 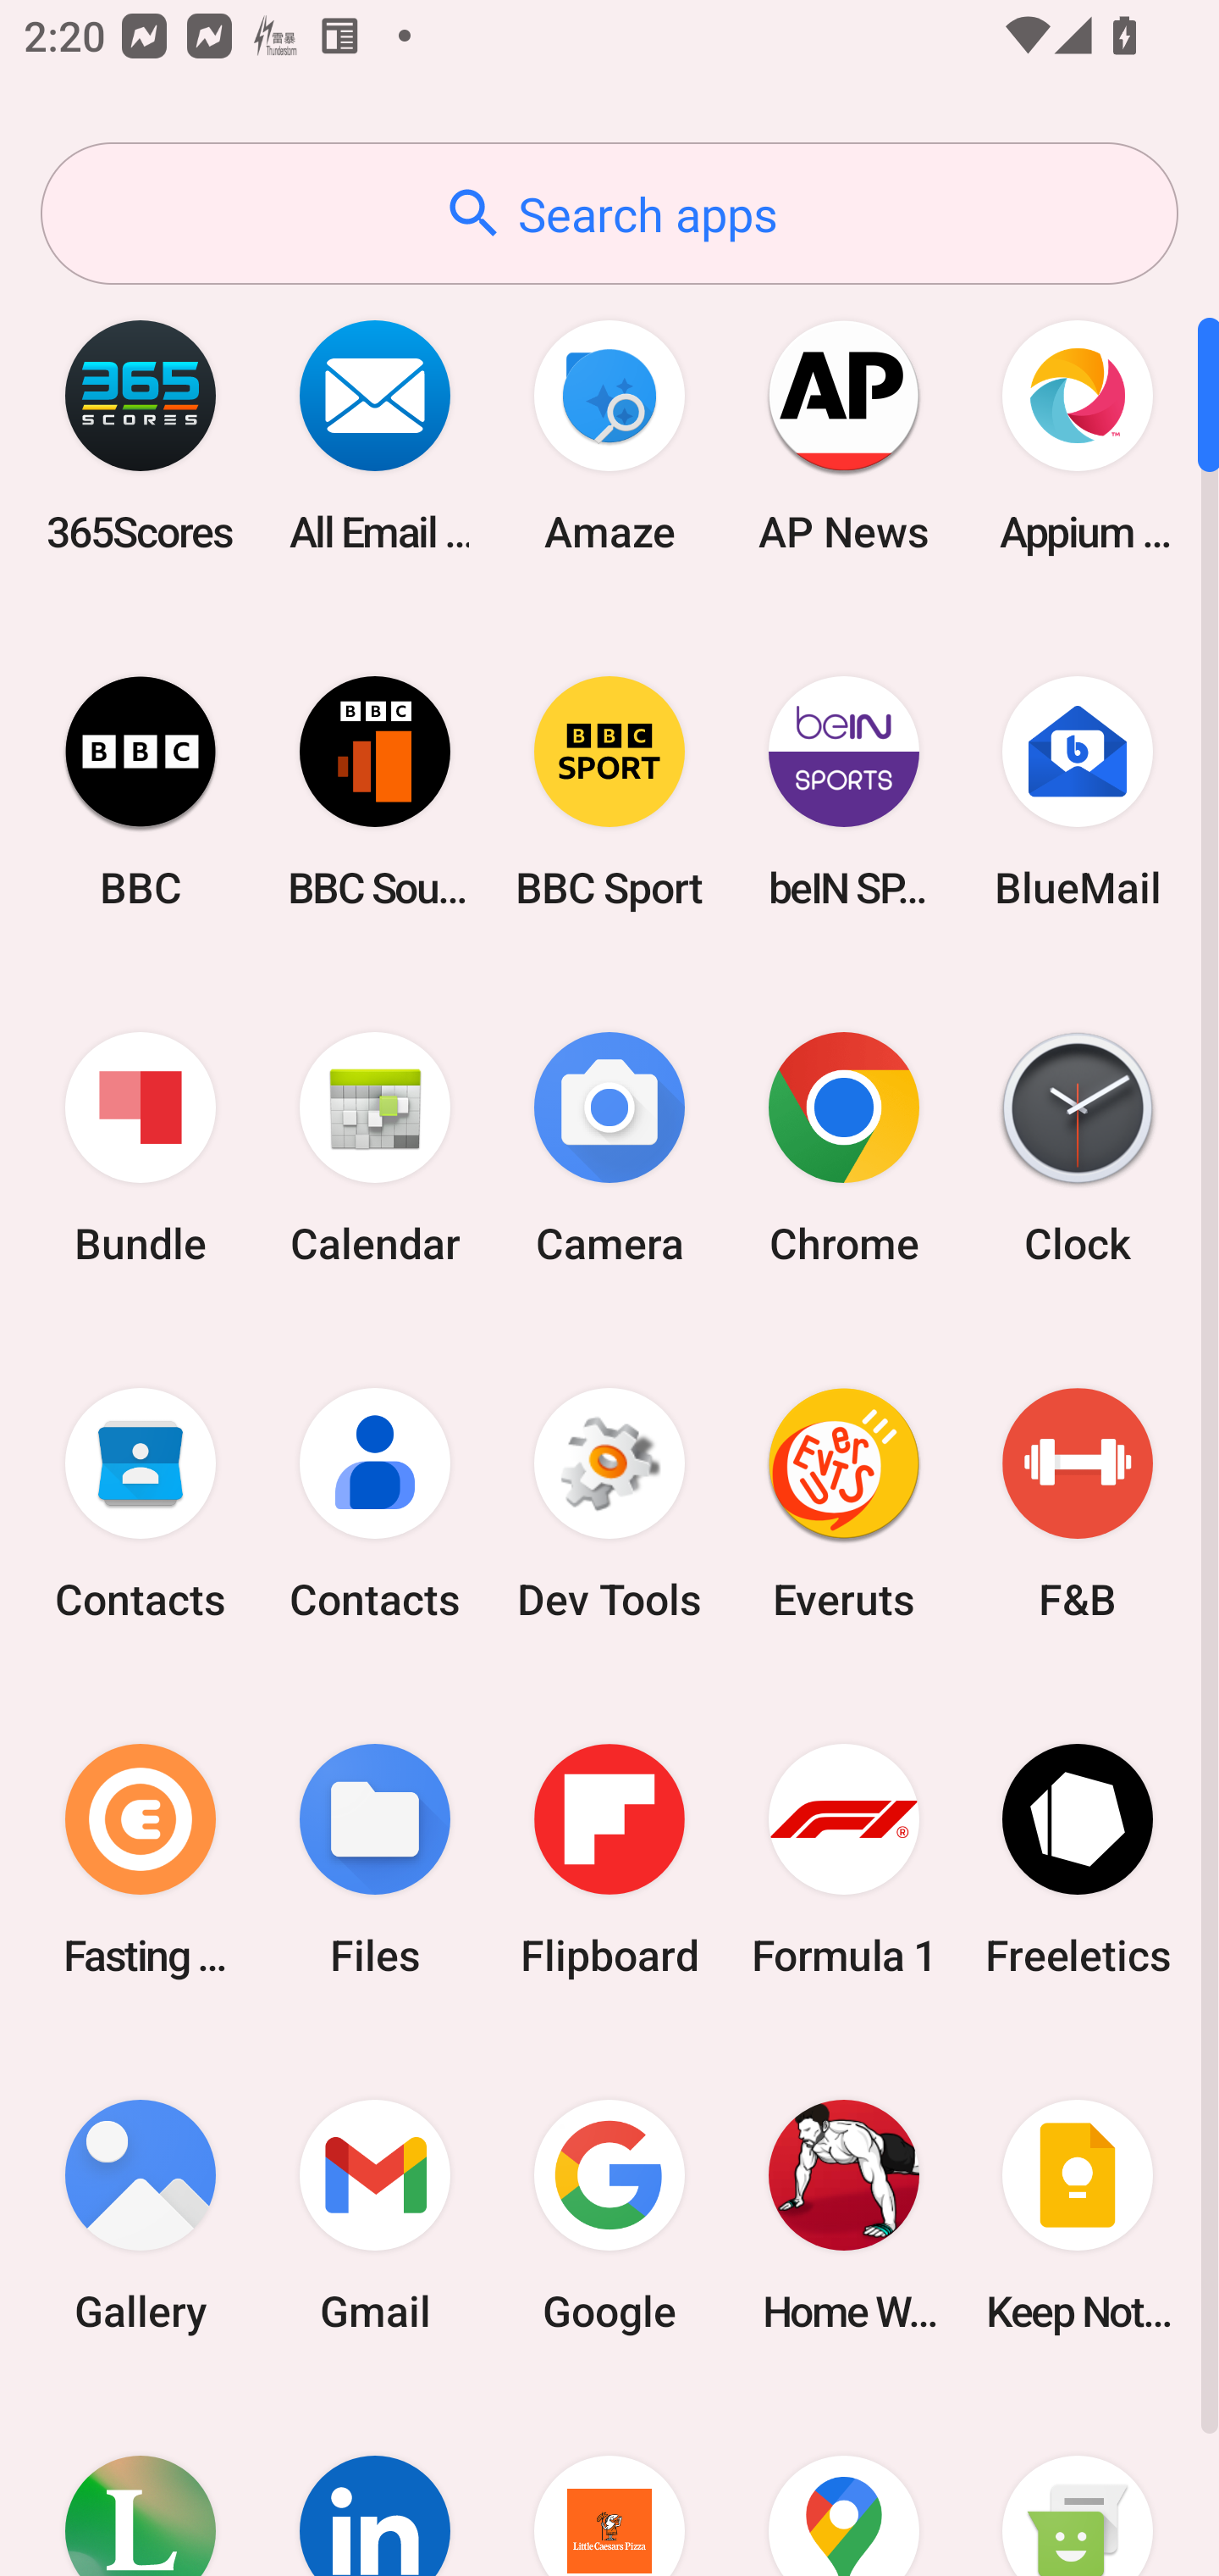 What do you see at coordinates (1078, 1149) in the screenshot?
I see `Clock` at bounding box center [1078, 1149].